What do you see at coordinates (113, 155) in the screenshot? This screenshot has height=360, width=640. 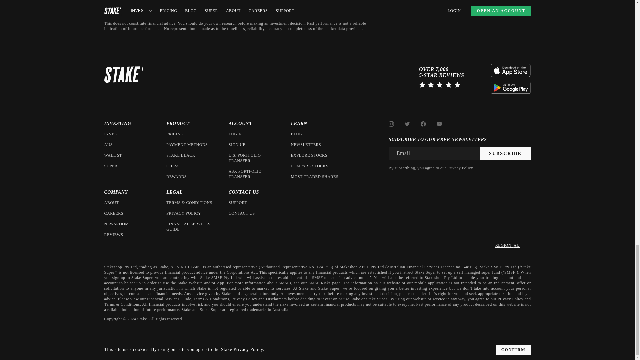 I see `WALL ST` at bounding box center [113, 155].